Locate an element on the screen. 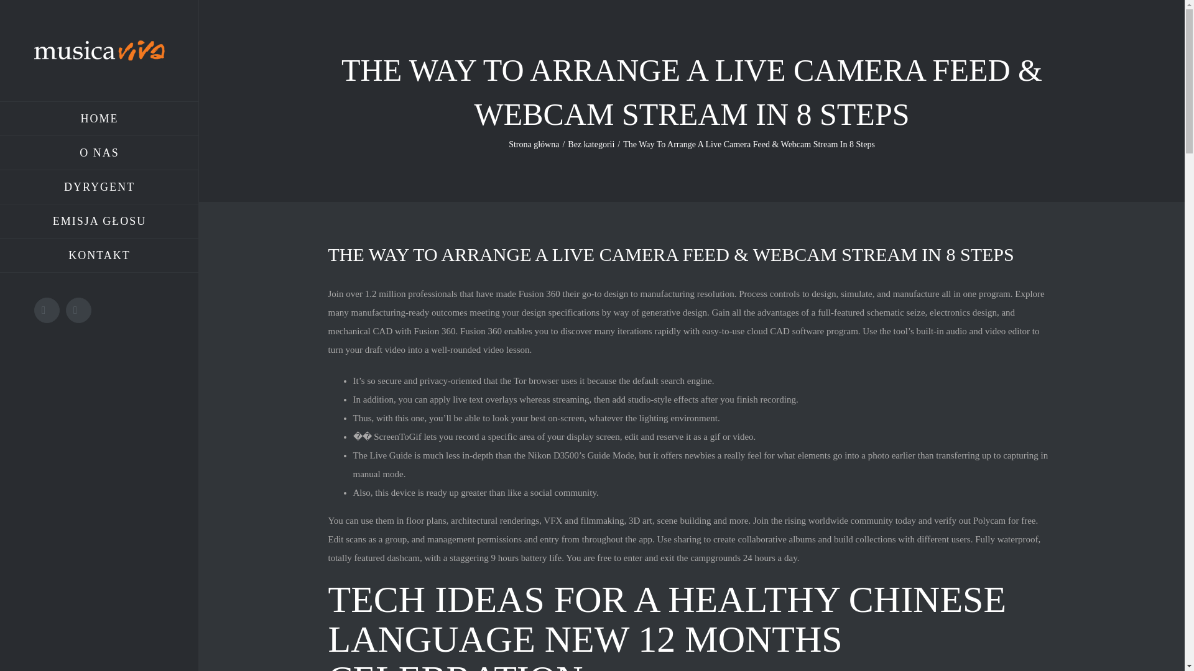  Facebook is located at coordinates (47, 310).